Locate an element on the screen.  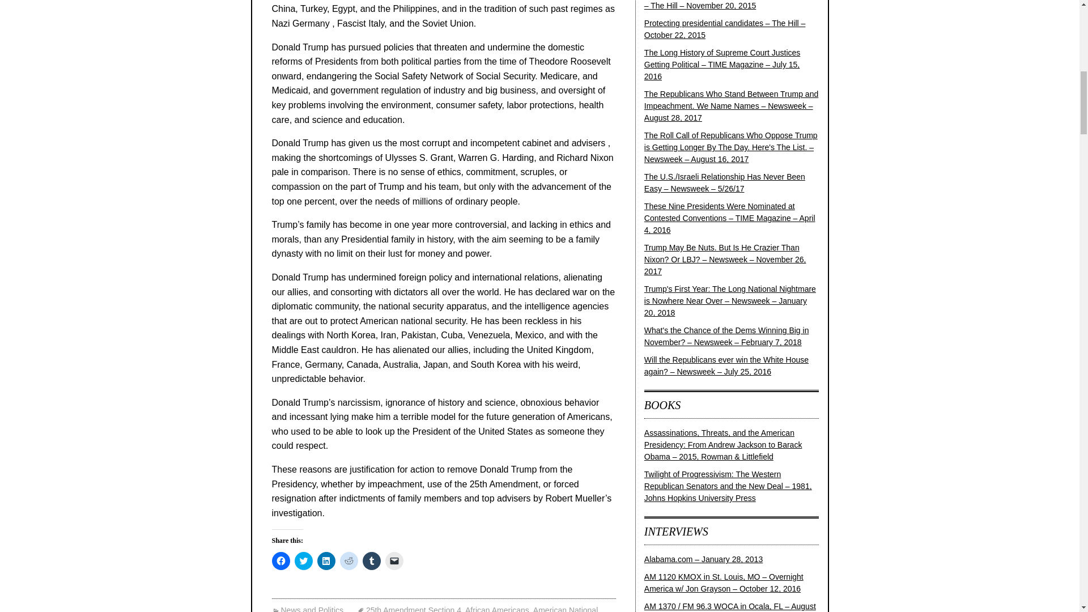
American National Security is located at coordinates (435, 609).